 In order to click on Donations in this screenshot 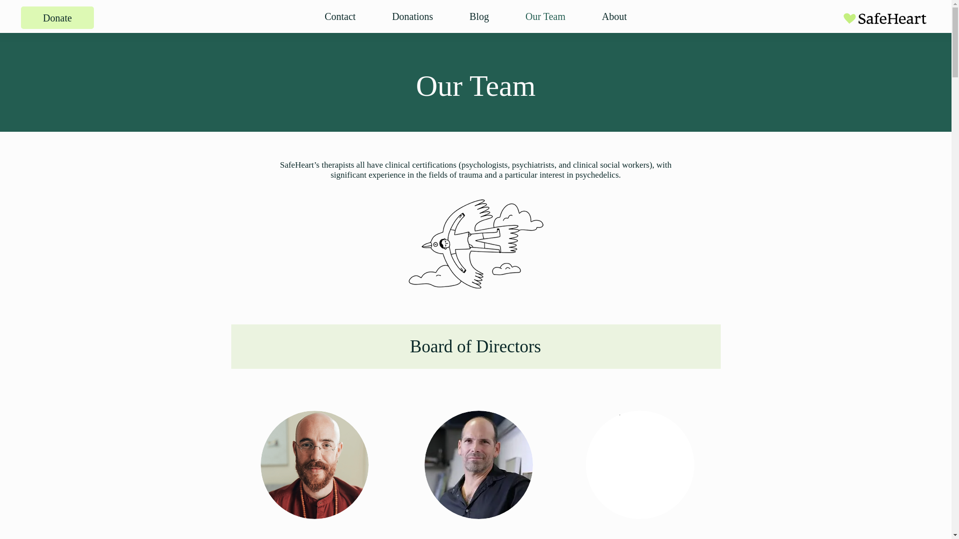, I will do `click(412, 16)`.